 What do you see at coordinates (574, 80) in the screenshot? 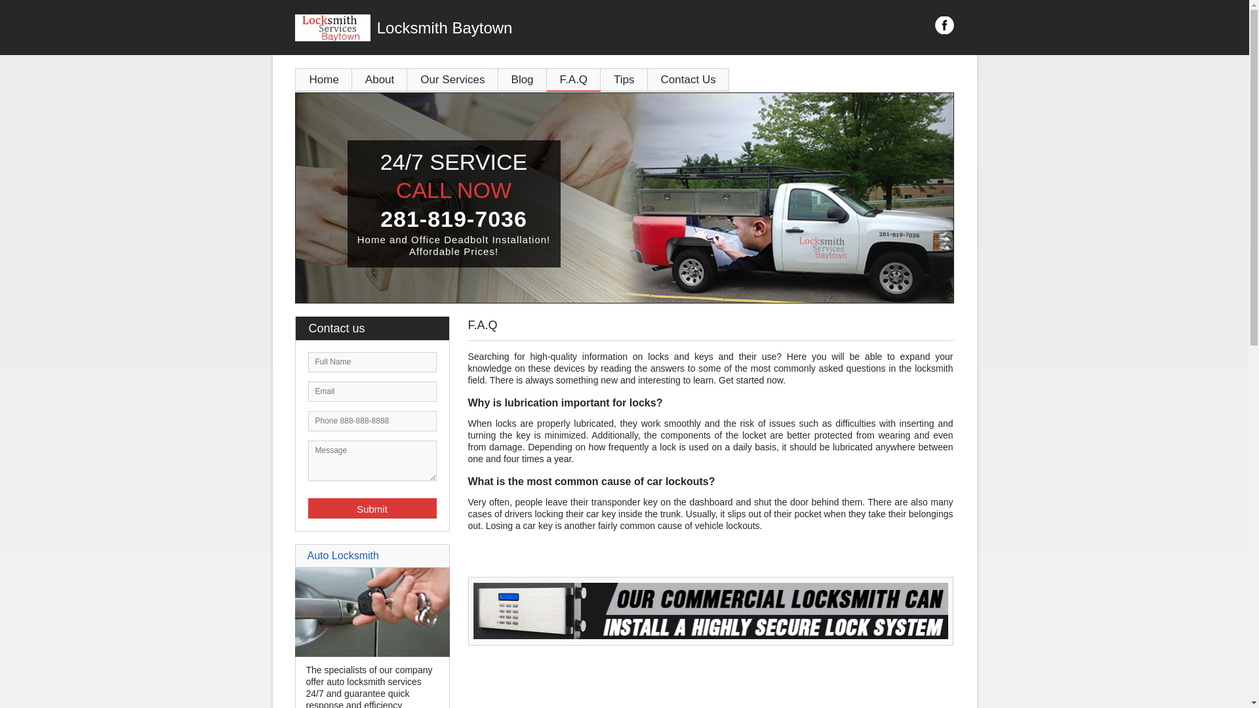
I see `F.A.Q` at bounding box center [574, 80].